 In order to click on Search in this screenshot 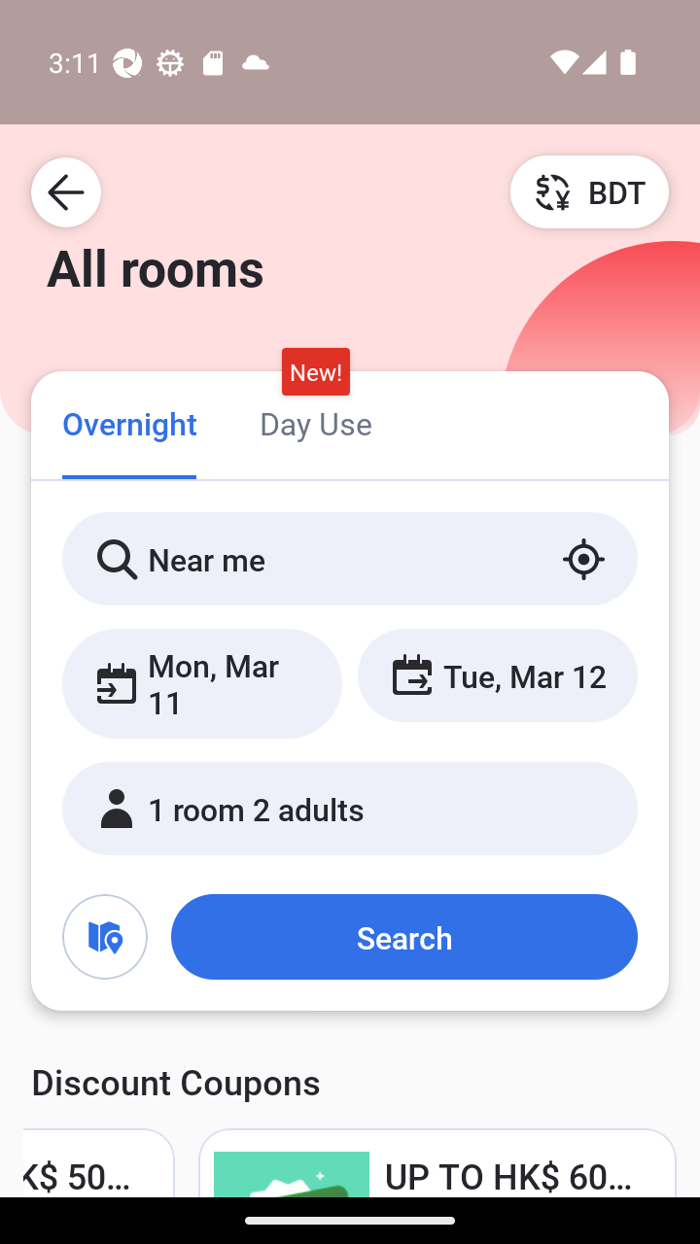, I will do `click(403, 937)`.